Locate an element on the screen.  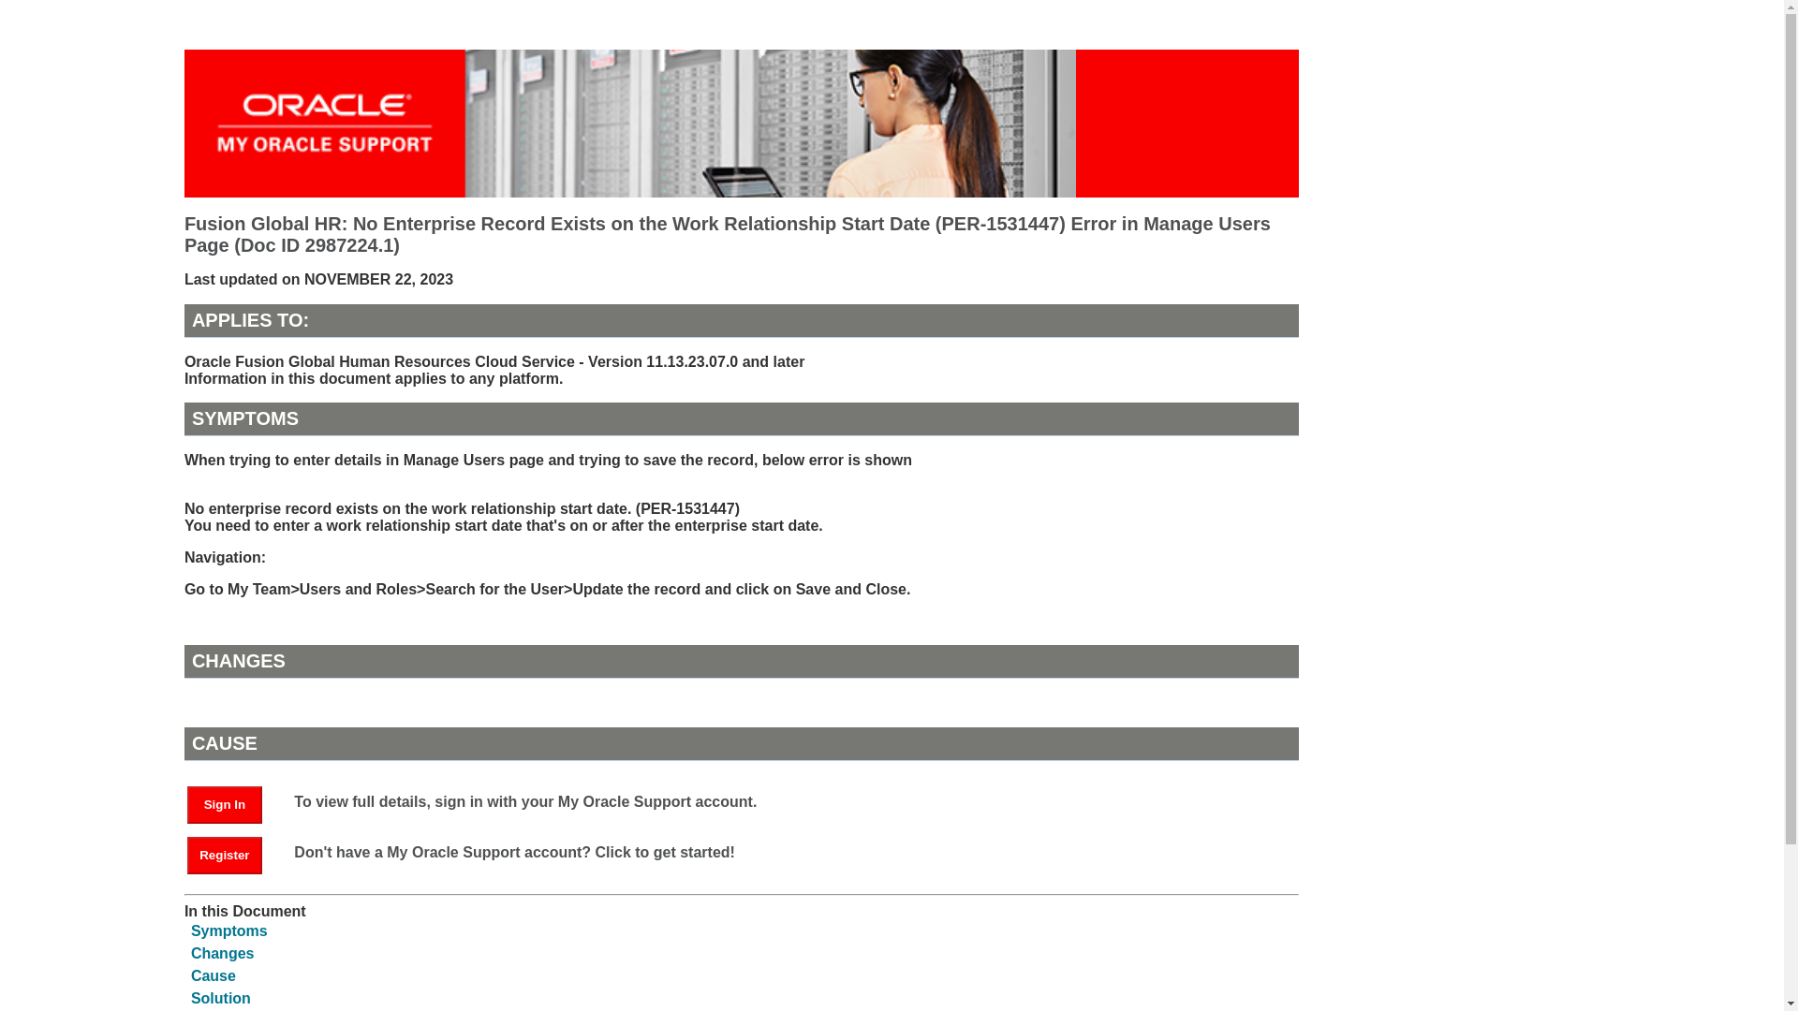
Cause is located at coordinates (213, 975).